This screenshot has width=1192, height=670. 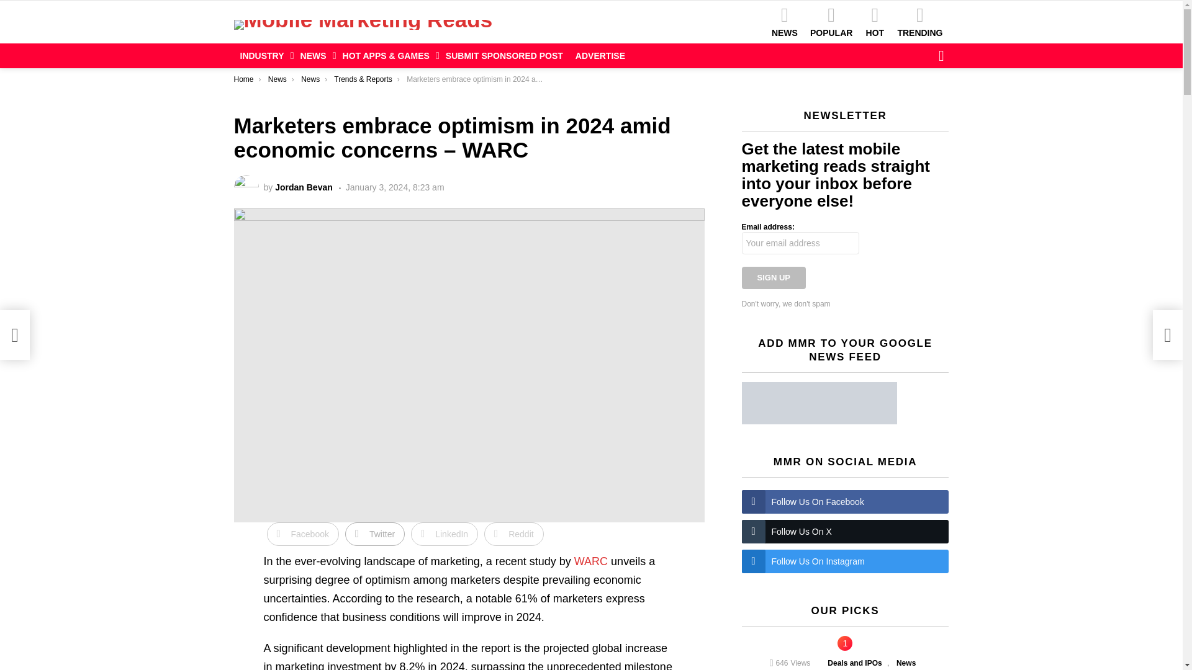 I want to click on ADVERTISE, so click(x=600, y=55).